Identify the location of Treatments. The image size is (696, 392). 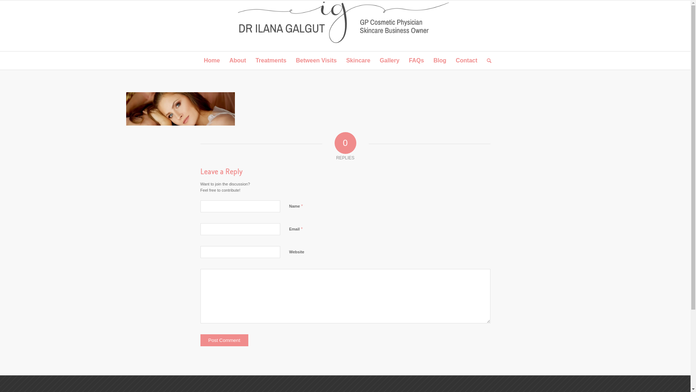
(271, 61).